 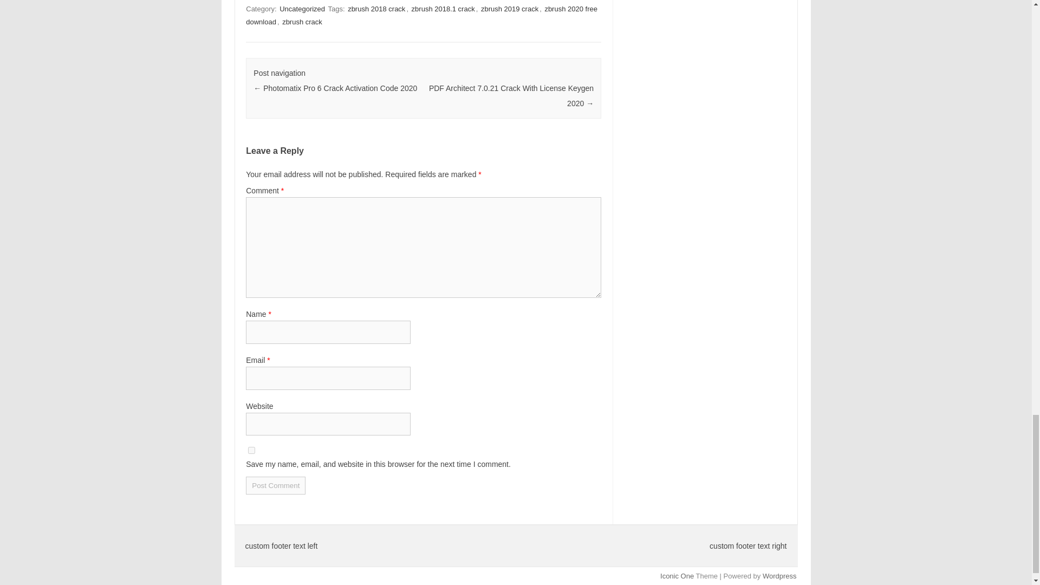 What do you see at coordinates (509, 9) in the screenshot?
I see `zbrush 2019 crack` at bounding box center [509, 9].